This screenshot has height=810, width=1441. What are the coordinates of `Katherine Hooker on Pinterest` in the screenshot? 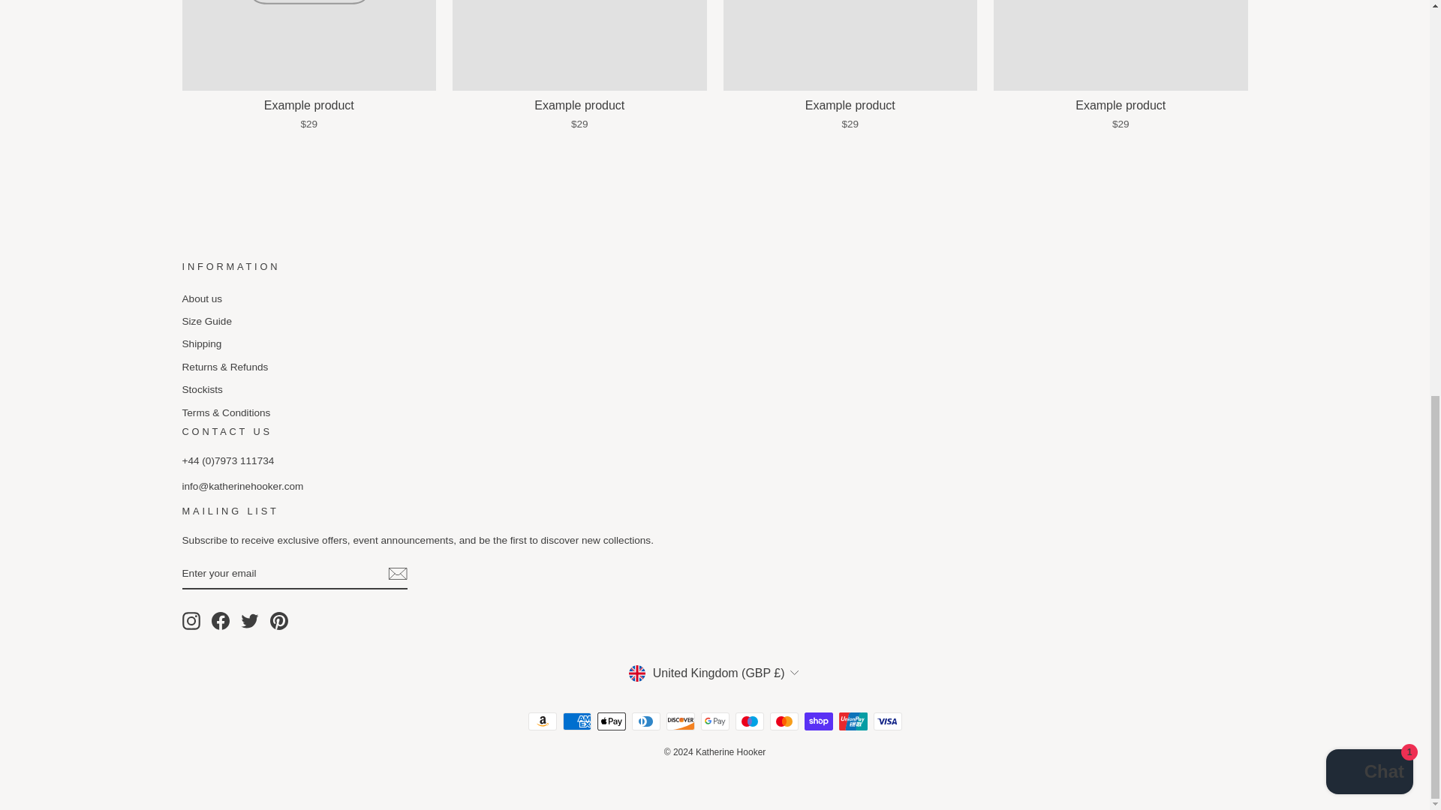 It's located at (279, 621).